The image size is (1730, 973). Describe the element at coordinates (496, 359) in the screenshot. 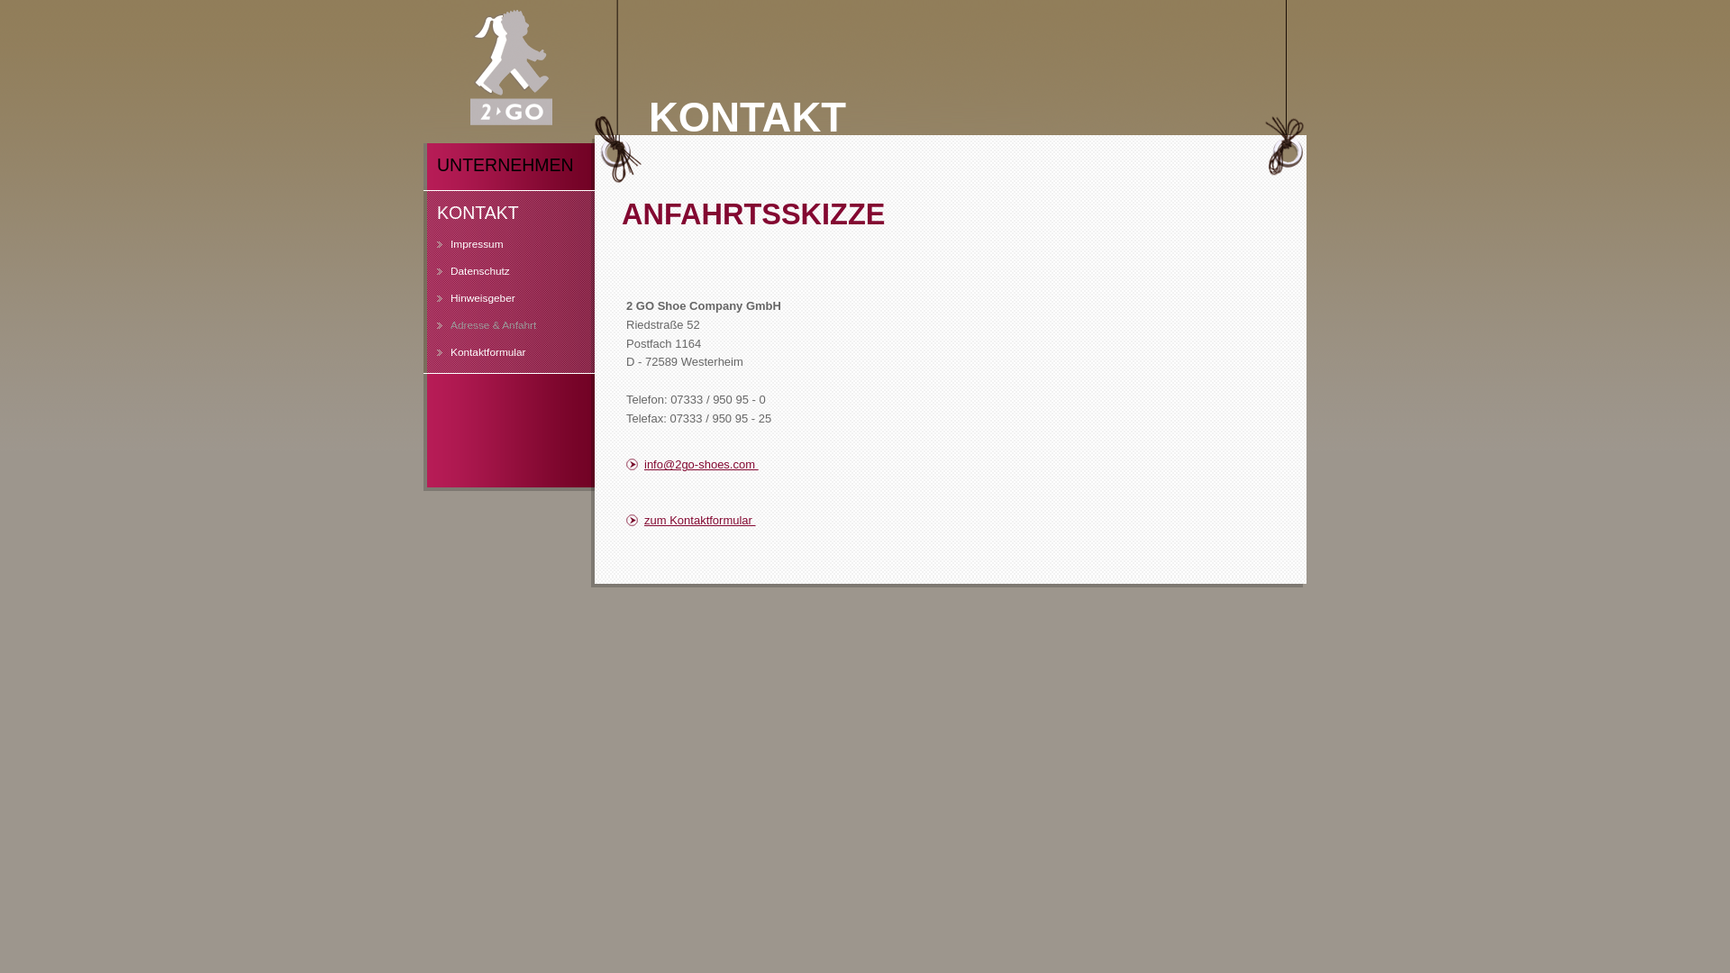

I see `Kontaktformular` at that location.